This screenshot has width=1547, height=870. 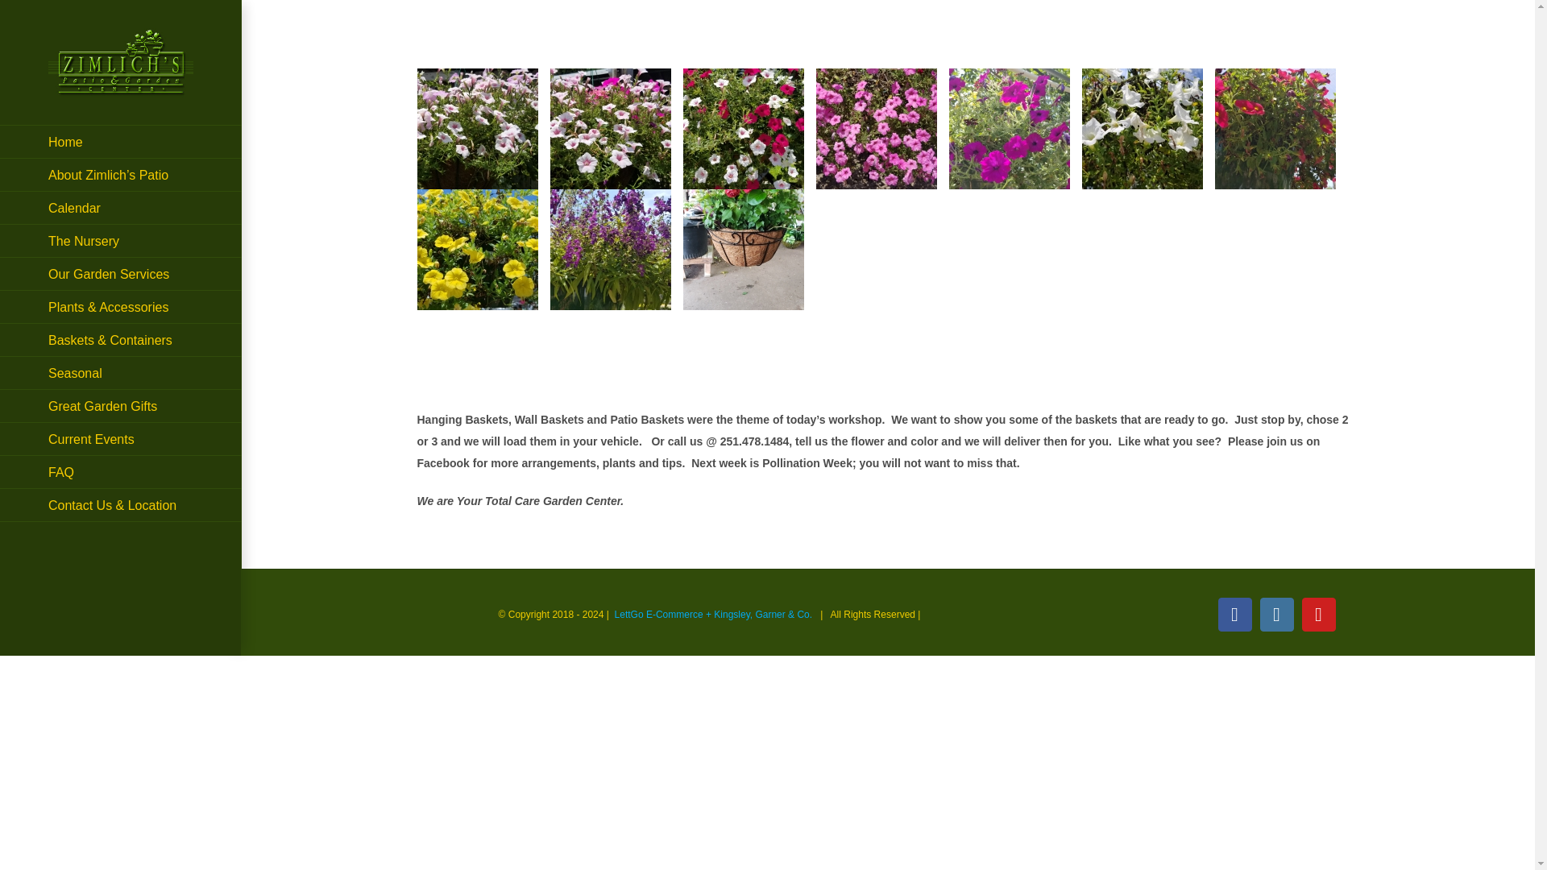 What do you see at coordinates (1319, 614) in the screenshot?
I see `YouTube` at bounding box center [1319, 614].